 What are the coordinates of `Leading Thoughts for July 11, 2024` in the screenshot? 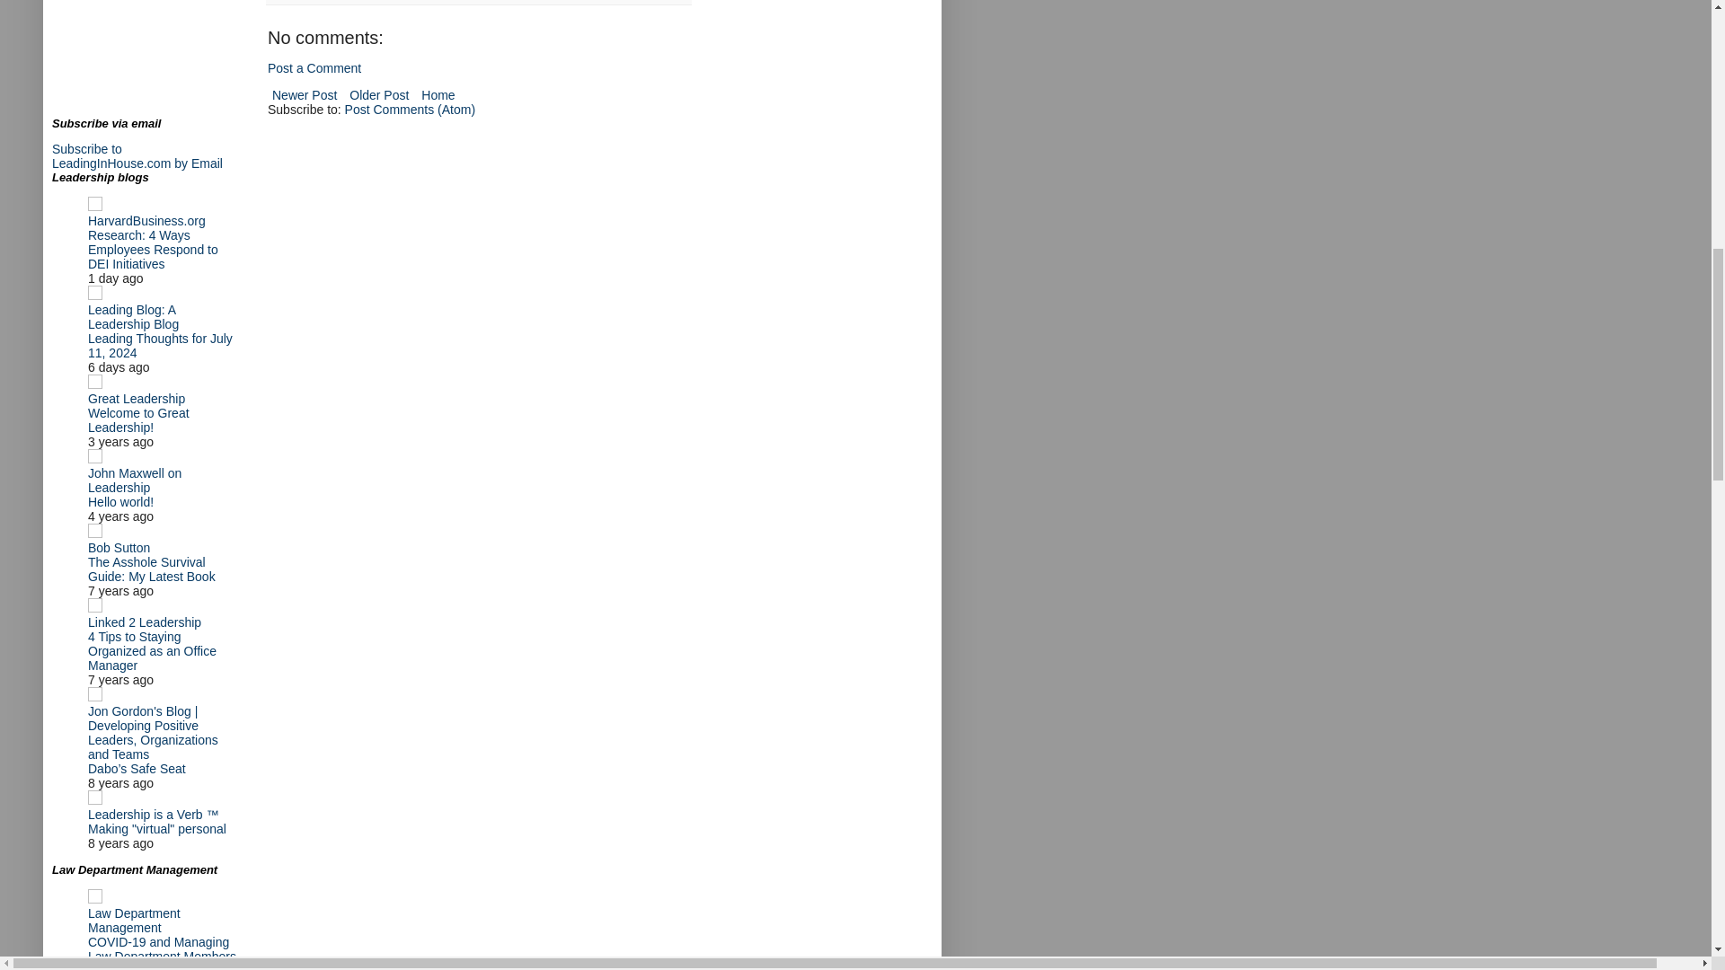 It's located at (160, 345).